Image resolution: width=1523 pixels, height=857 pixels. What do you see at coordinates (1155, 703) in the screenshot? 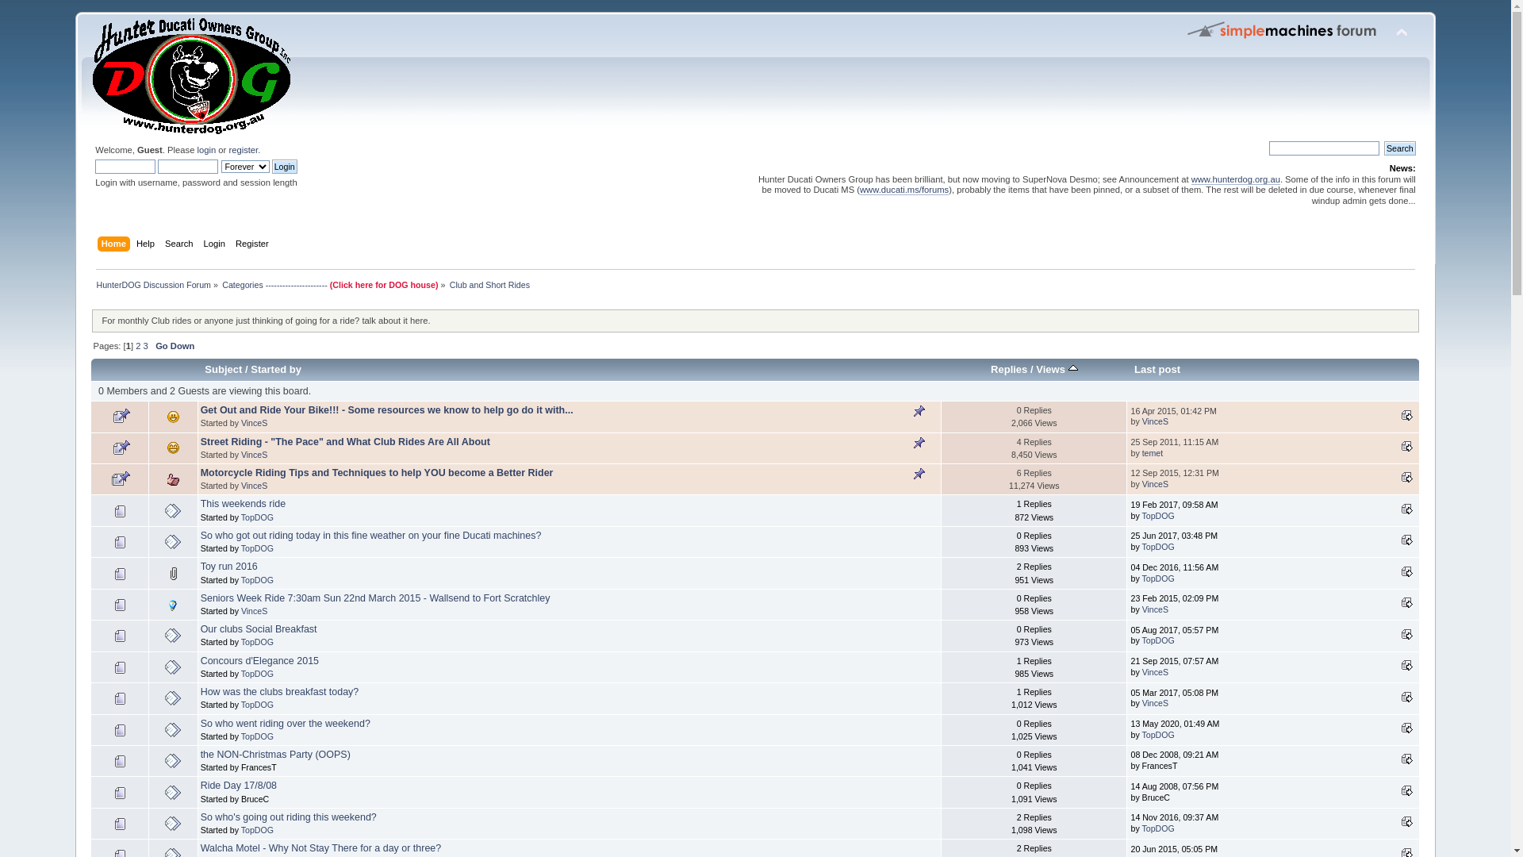
I see `VinceS` at bounding box center [1155, 703].